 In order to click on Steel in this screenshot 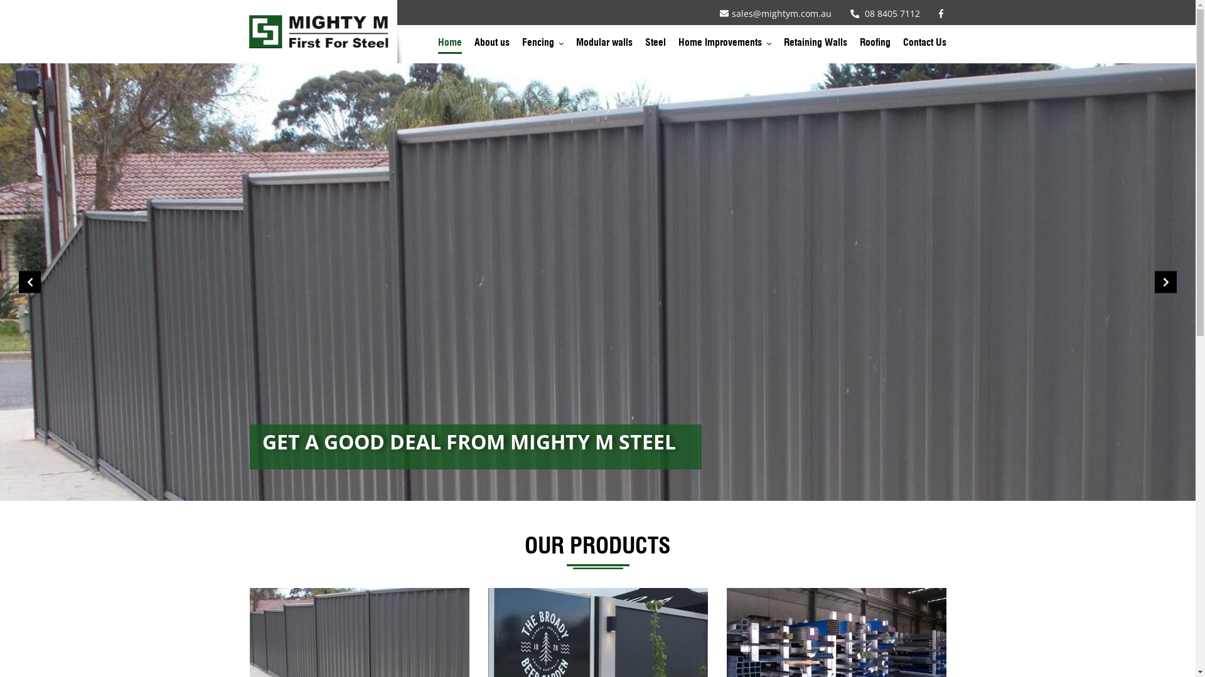, I will do `click(655, 46)`.